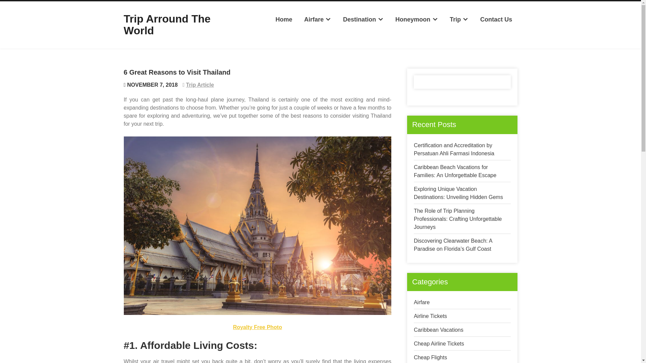 This screenshot has width=646, height=363. Describe the element at coordinates (496, 19) in the screenshot. I see `Contact Us` at that location.